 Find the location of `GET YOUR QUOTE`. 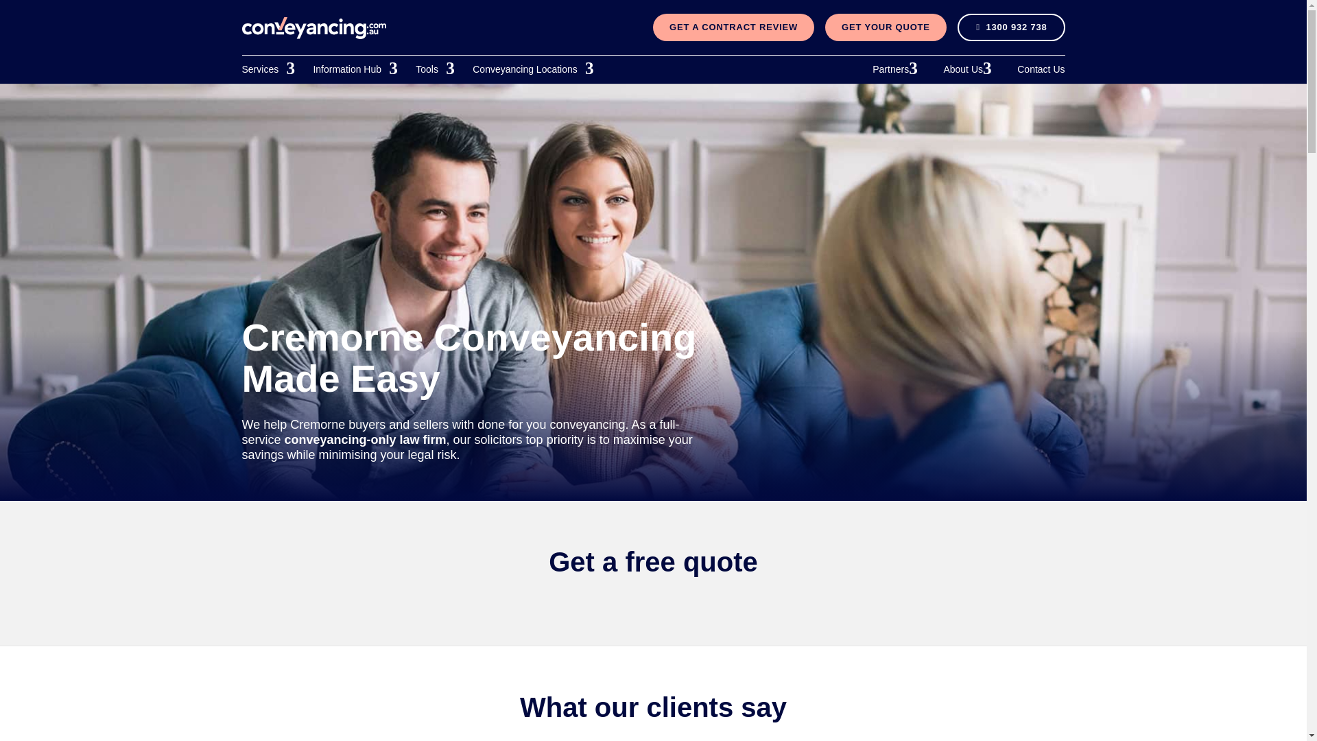

GET YOUR QUOTE is located at coordinates (886, 27).